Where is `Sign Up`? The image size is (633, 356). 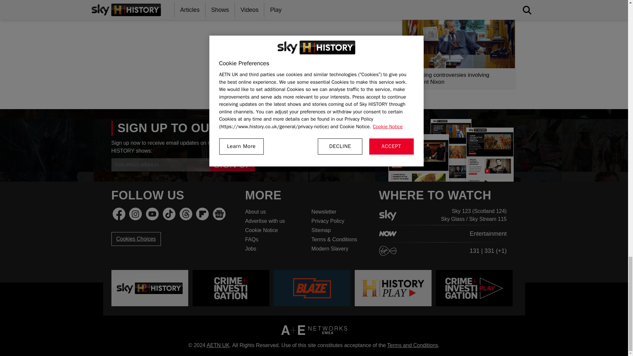
Sign Up is located at coordinates (232, 164).